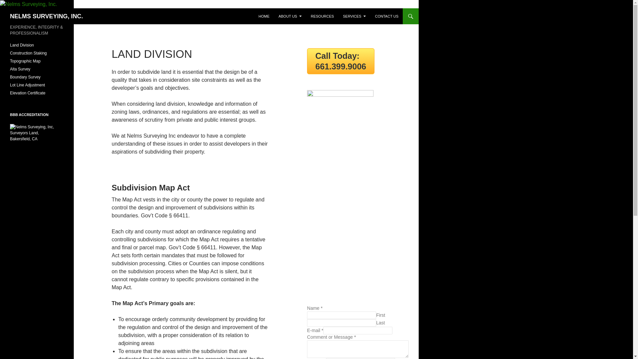 The width and height of the screenshot is (638, 359). I want to click on Boundary Survey, so click(25, 77).